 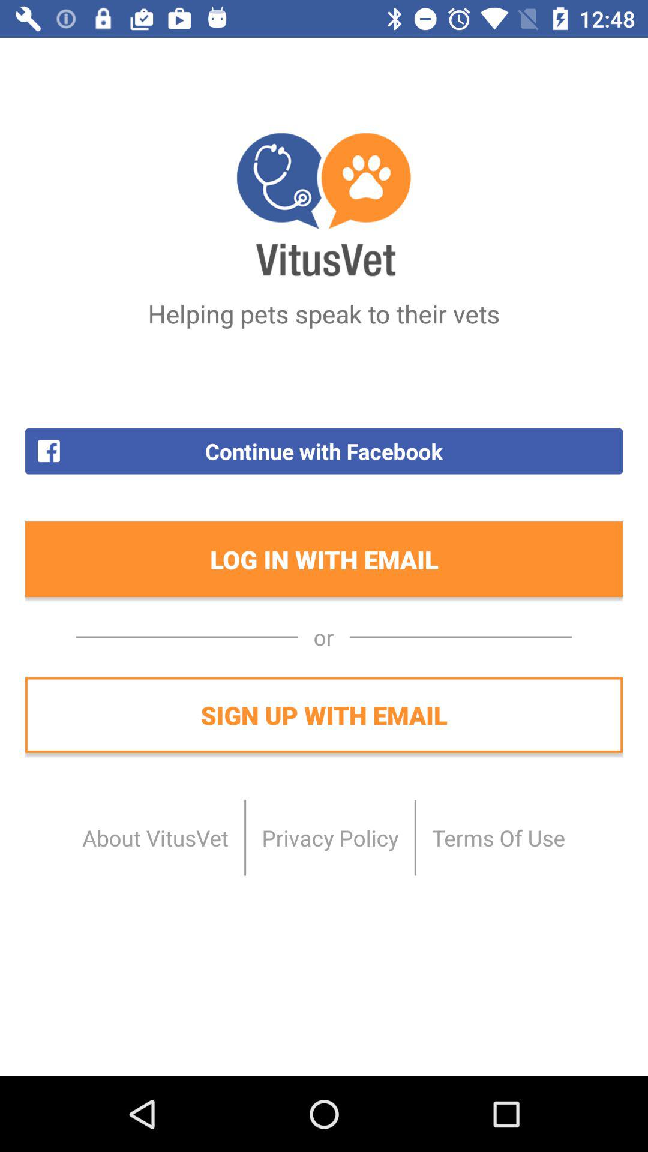 What do you see at coordinates (498, 838) in the screenshot?
I see `select item below the sign up with icon` at bounding box center [498, 838].